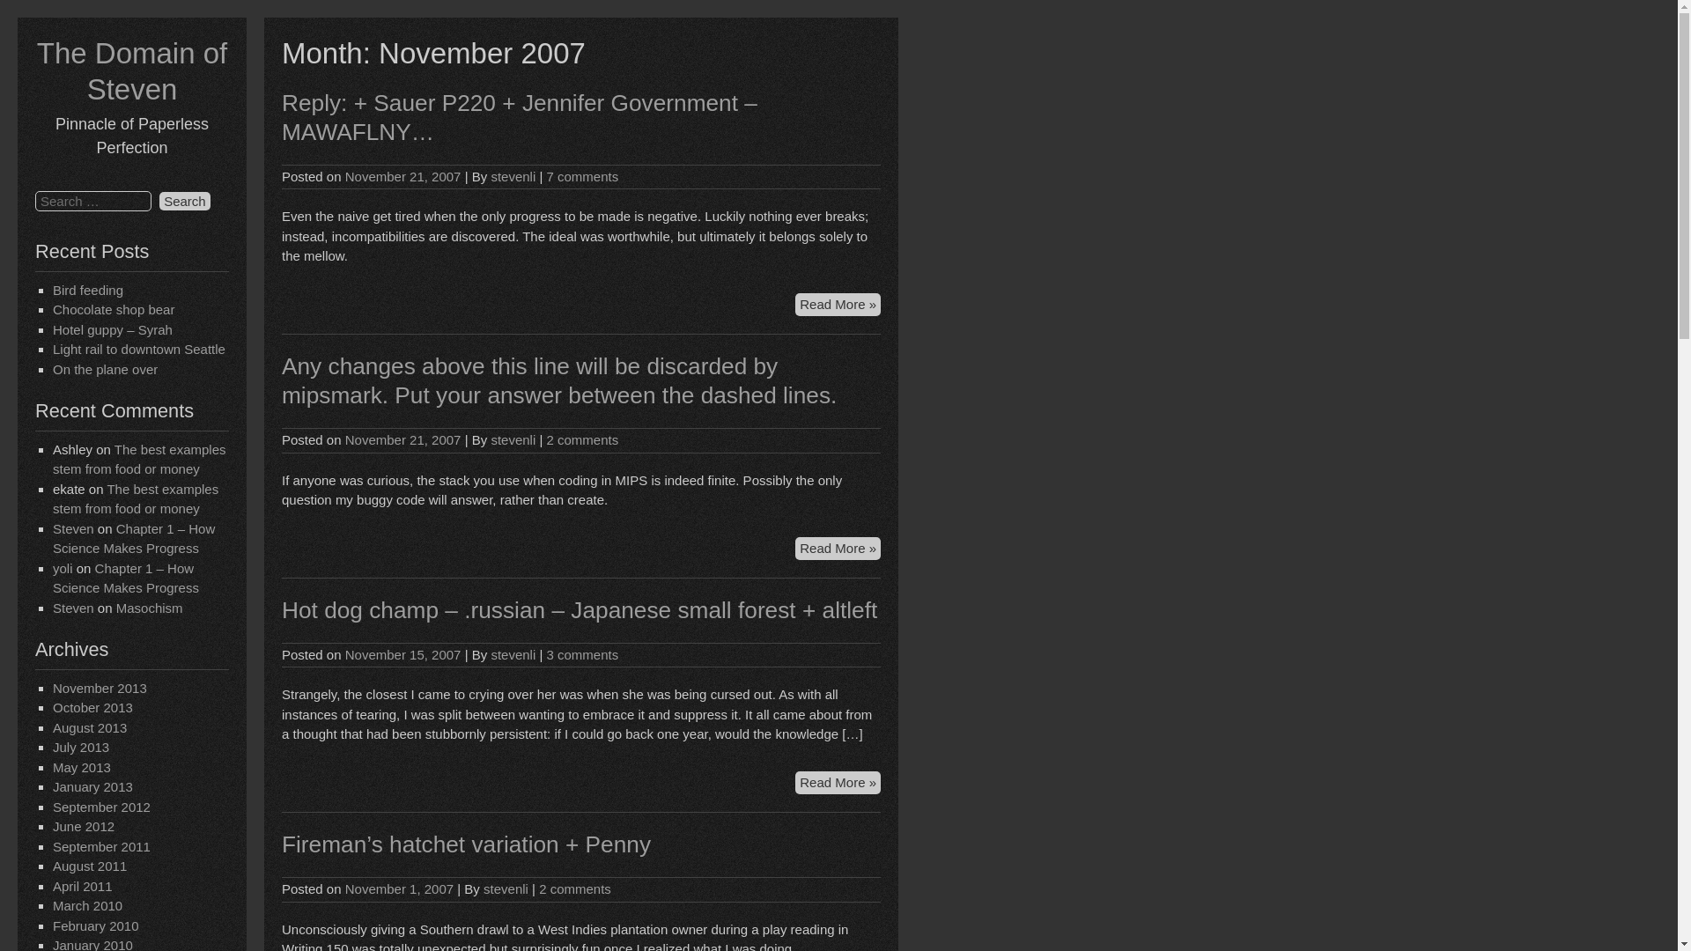 The width and height of the screenshot is (1691, 951). I want to click on The Domain of Steven, so click(132, 70).